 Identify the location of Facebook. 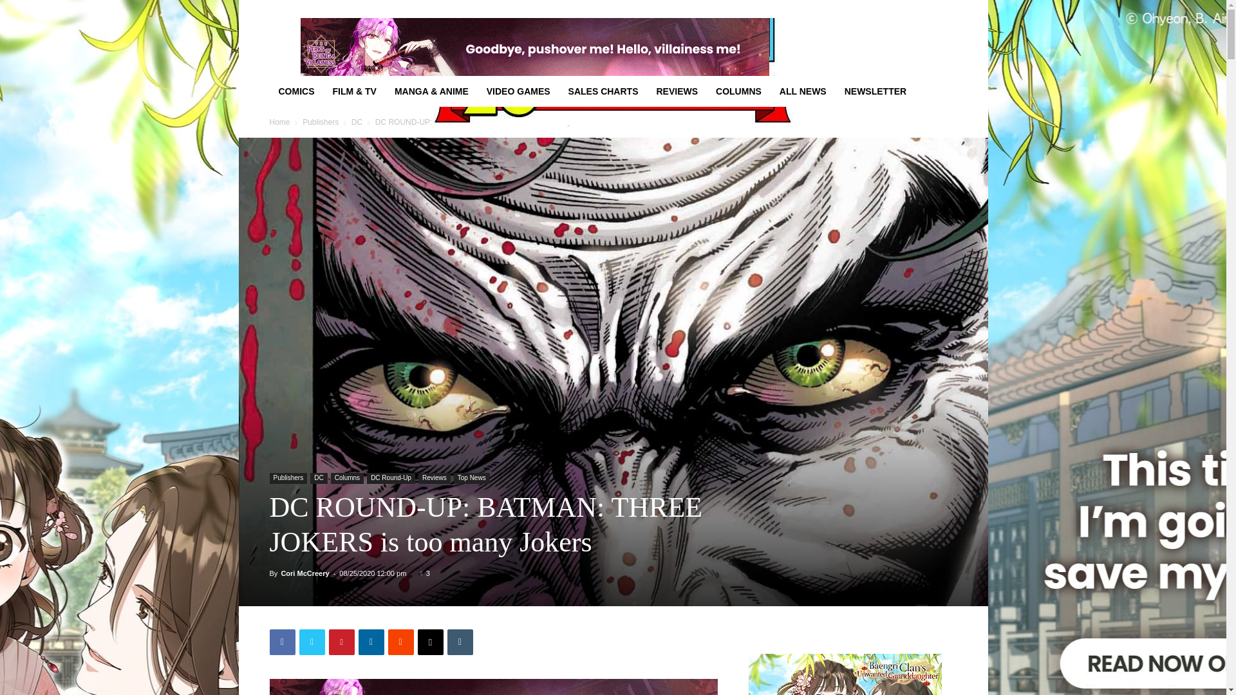
(861, 9).